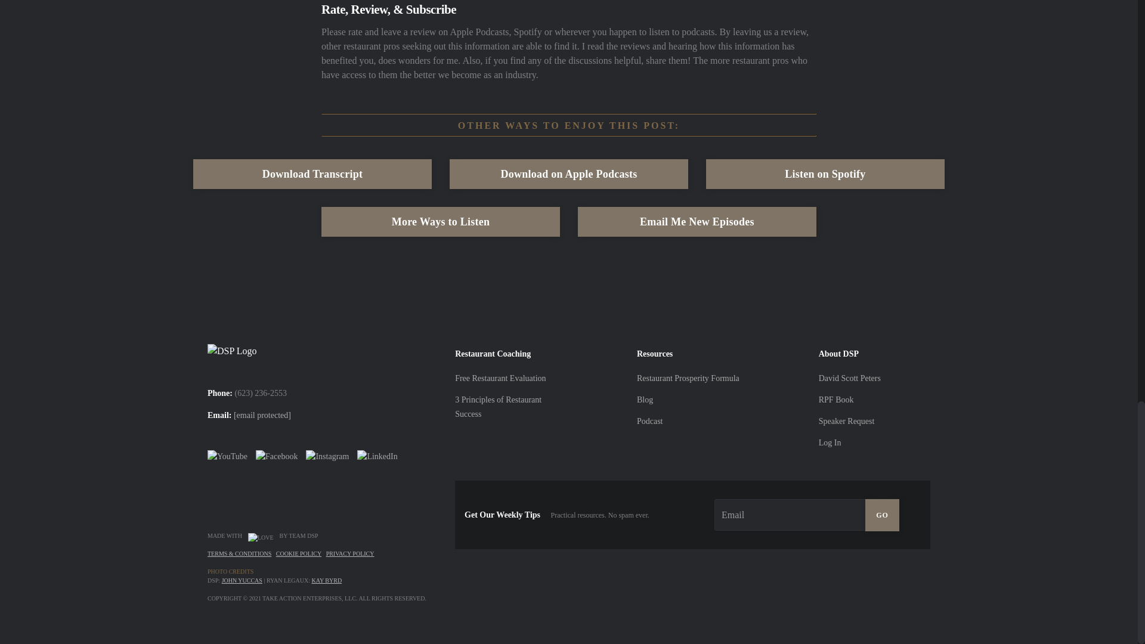 The width and height of the screenshot is (1145, 644). I want to click on Podcast, so click(649, 421).